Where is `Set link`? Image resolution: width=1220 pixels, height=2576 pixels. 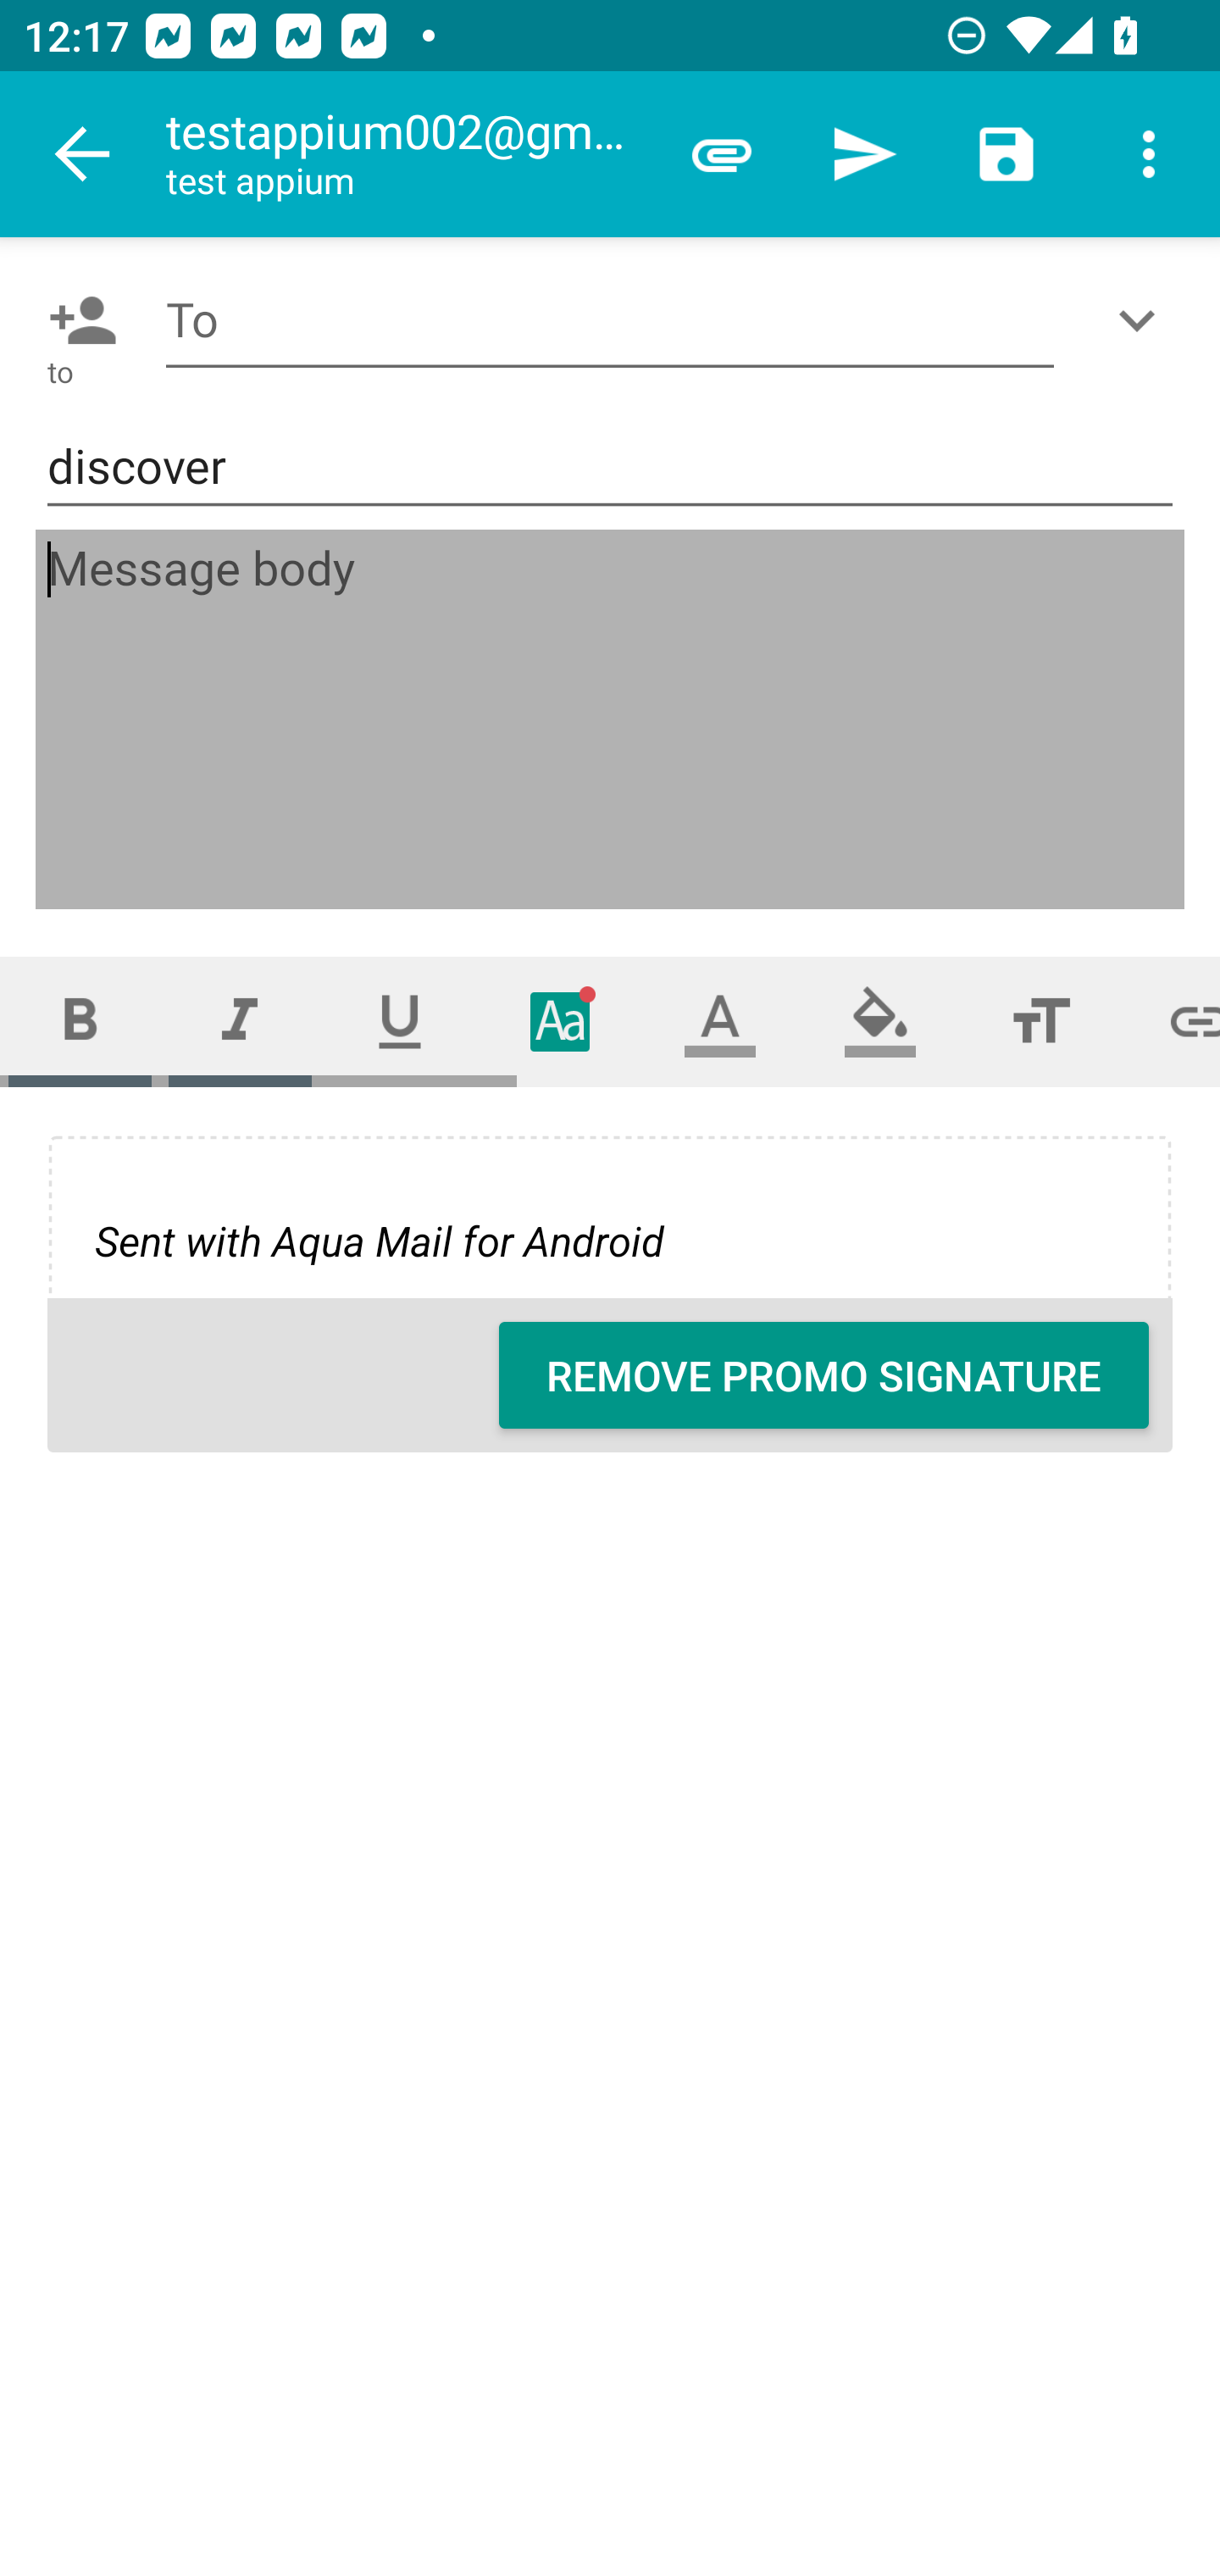 Set link is located at coordinates (1171, 1020).